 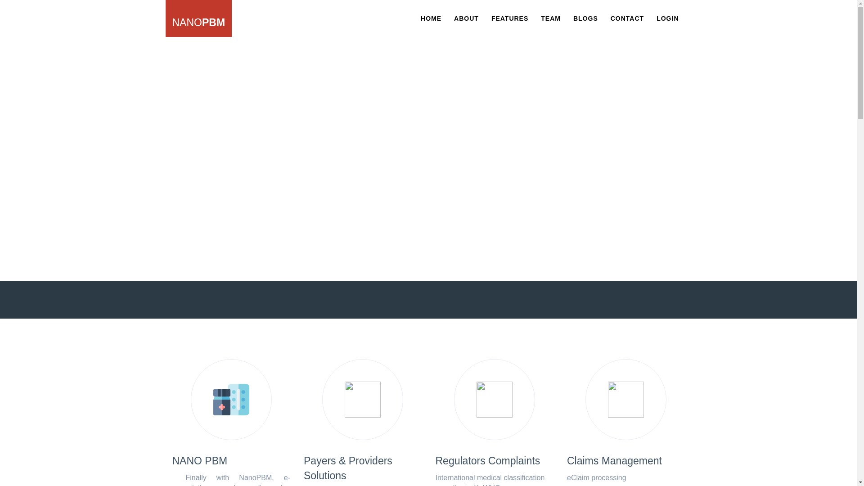 What do you see at coordinates (585, 18) in the screenshot?
I see `BLOGS` at bounding box center [585, 18].